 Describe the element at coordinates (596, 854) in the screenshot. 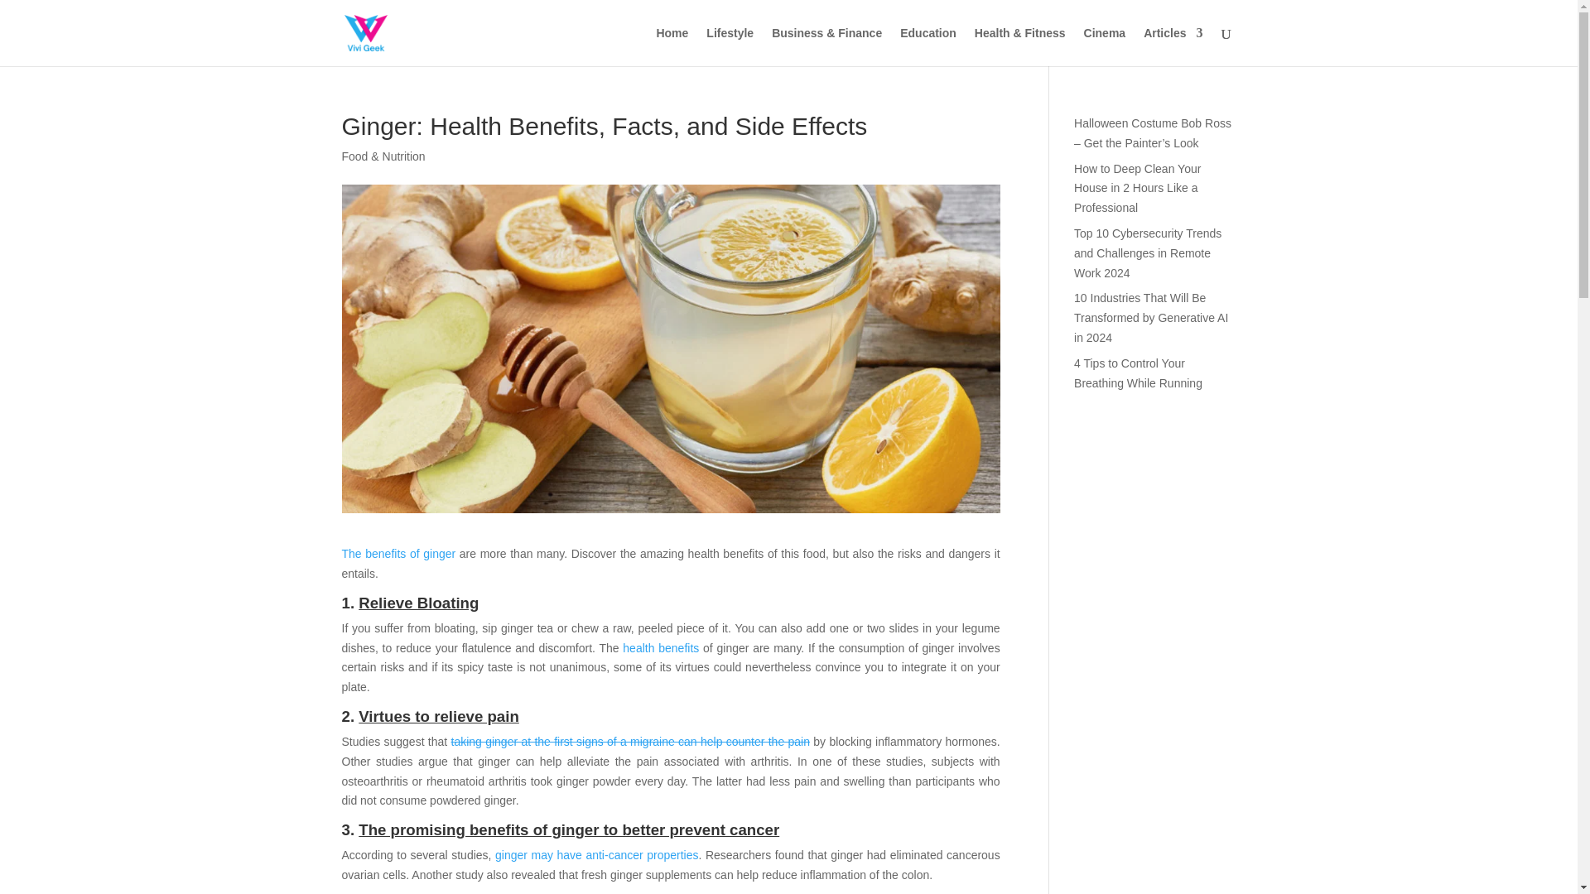

I see `ginger may have anti-cancer properties` at that location.